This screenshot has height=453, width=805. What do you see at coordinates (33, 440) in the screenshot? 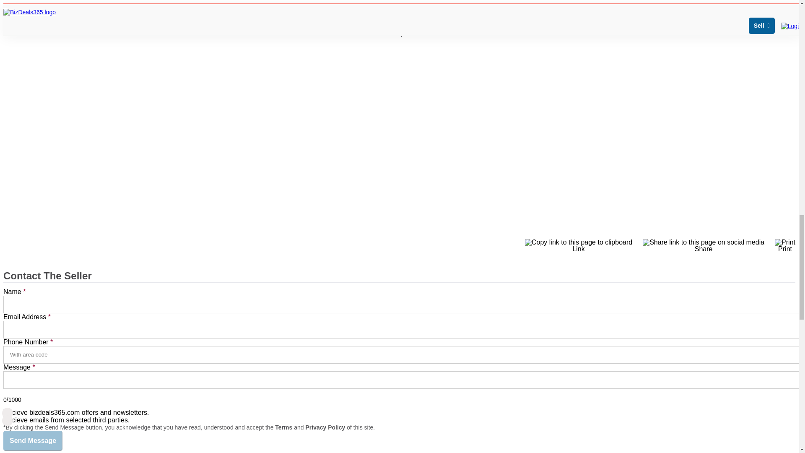
I see `Send Message` at bounding box center [33, 440].